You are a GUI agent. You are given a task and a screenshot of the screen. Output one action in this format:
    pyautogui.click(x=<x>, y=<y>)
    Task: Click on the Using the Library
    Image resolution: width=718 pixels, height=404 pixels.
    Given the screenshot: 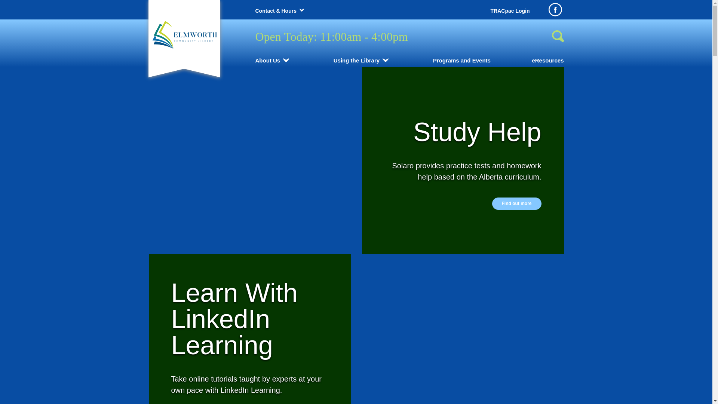 What is the action you would take?
    pyautogui.click(x=357, y=61)
    